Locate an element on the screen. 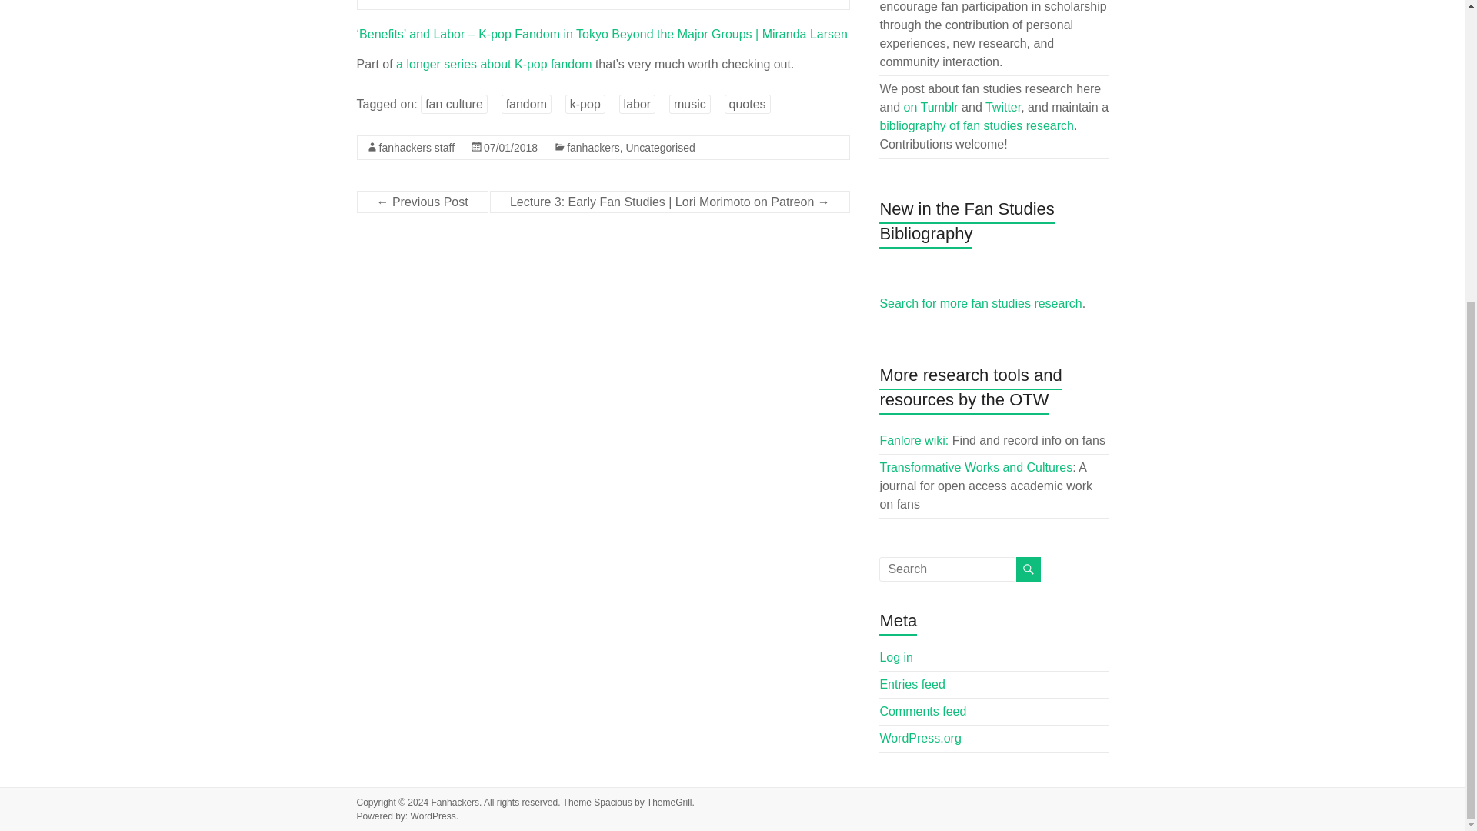 The image size is (1477, 831). fanhackers is located at coordinates (592, 147).